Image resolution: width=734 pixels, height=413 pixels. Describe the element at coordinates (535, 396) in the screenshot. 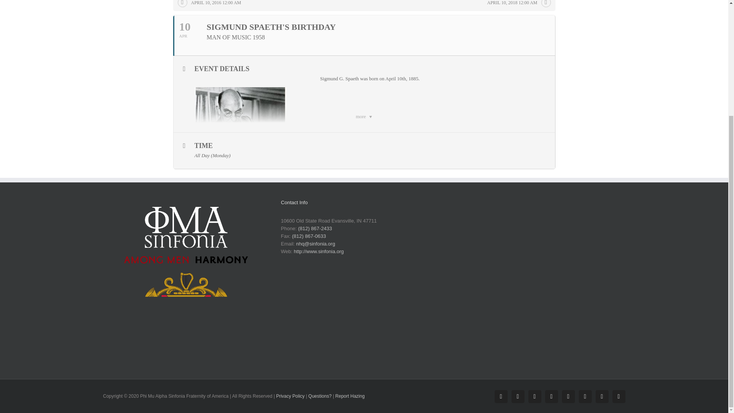

I see `Twitter` at that location.